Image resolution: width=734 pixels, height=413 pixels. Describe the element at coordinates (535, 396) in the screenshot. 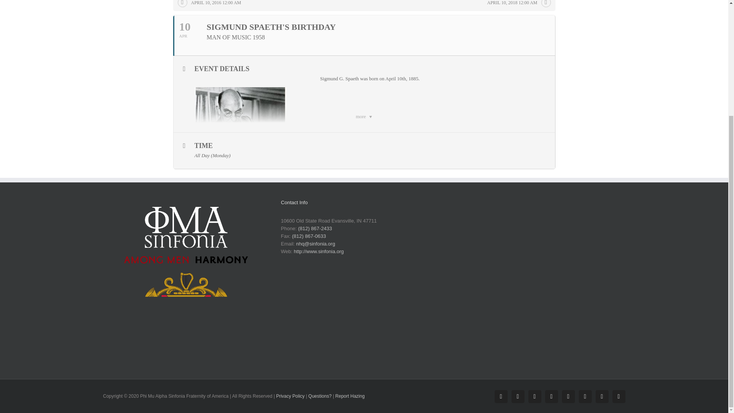

I see `Twitter` at that location.